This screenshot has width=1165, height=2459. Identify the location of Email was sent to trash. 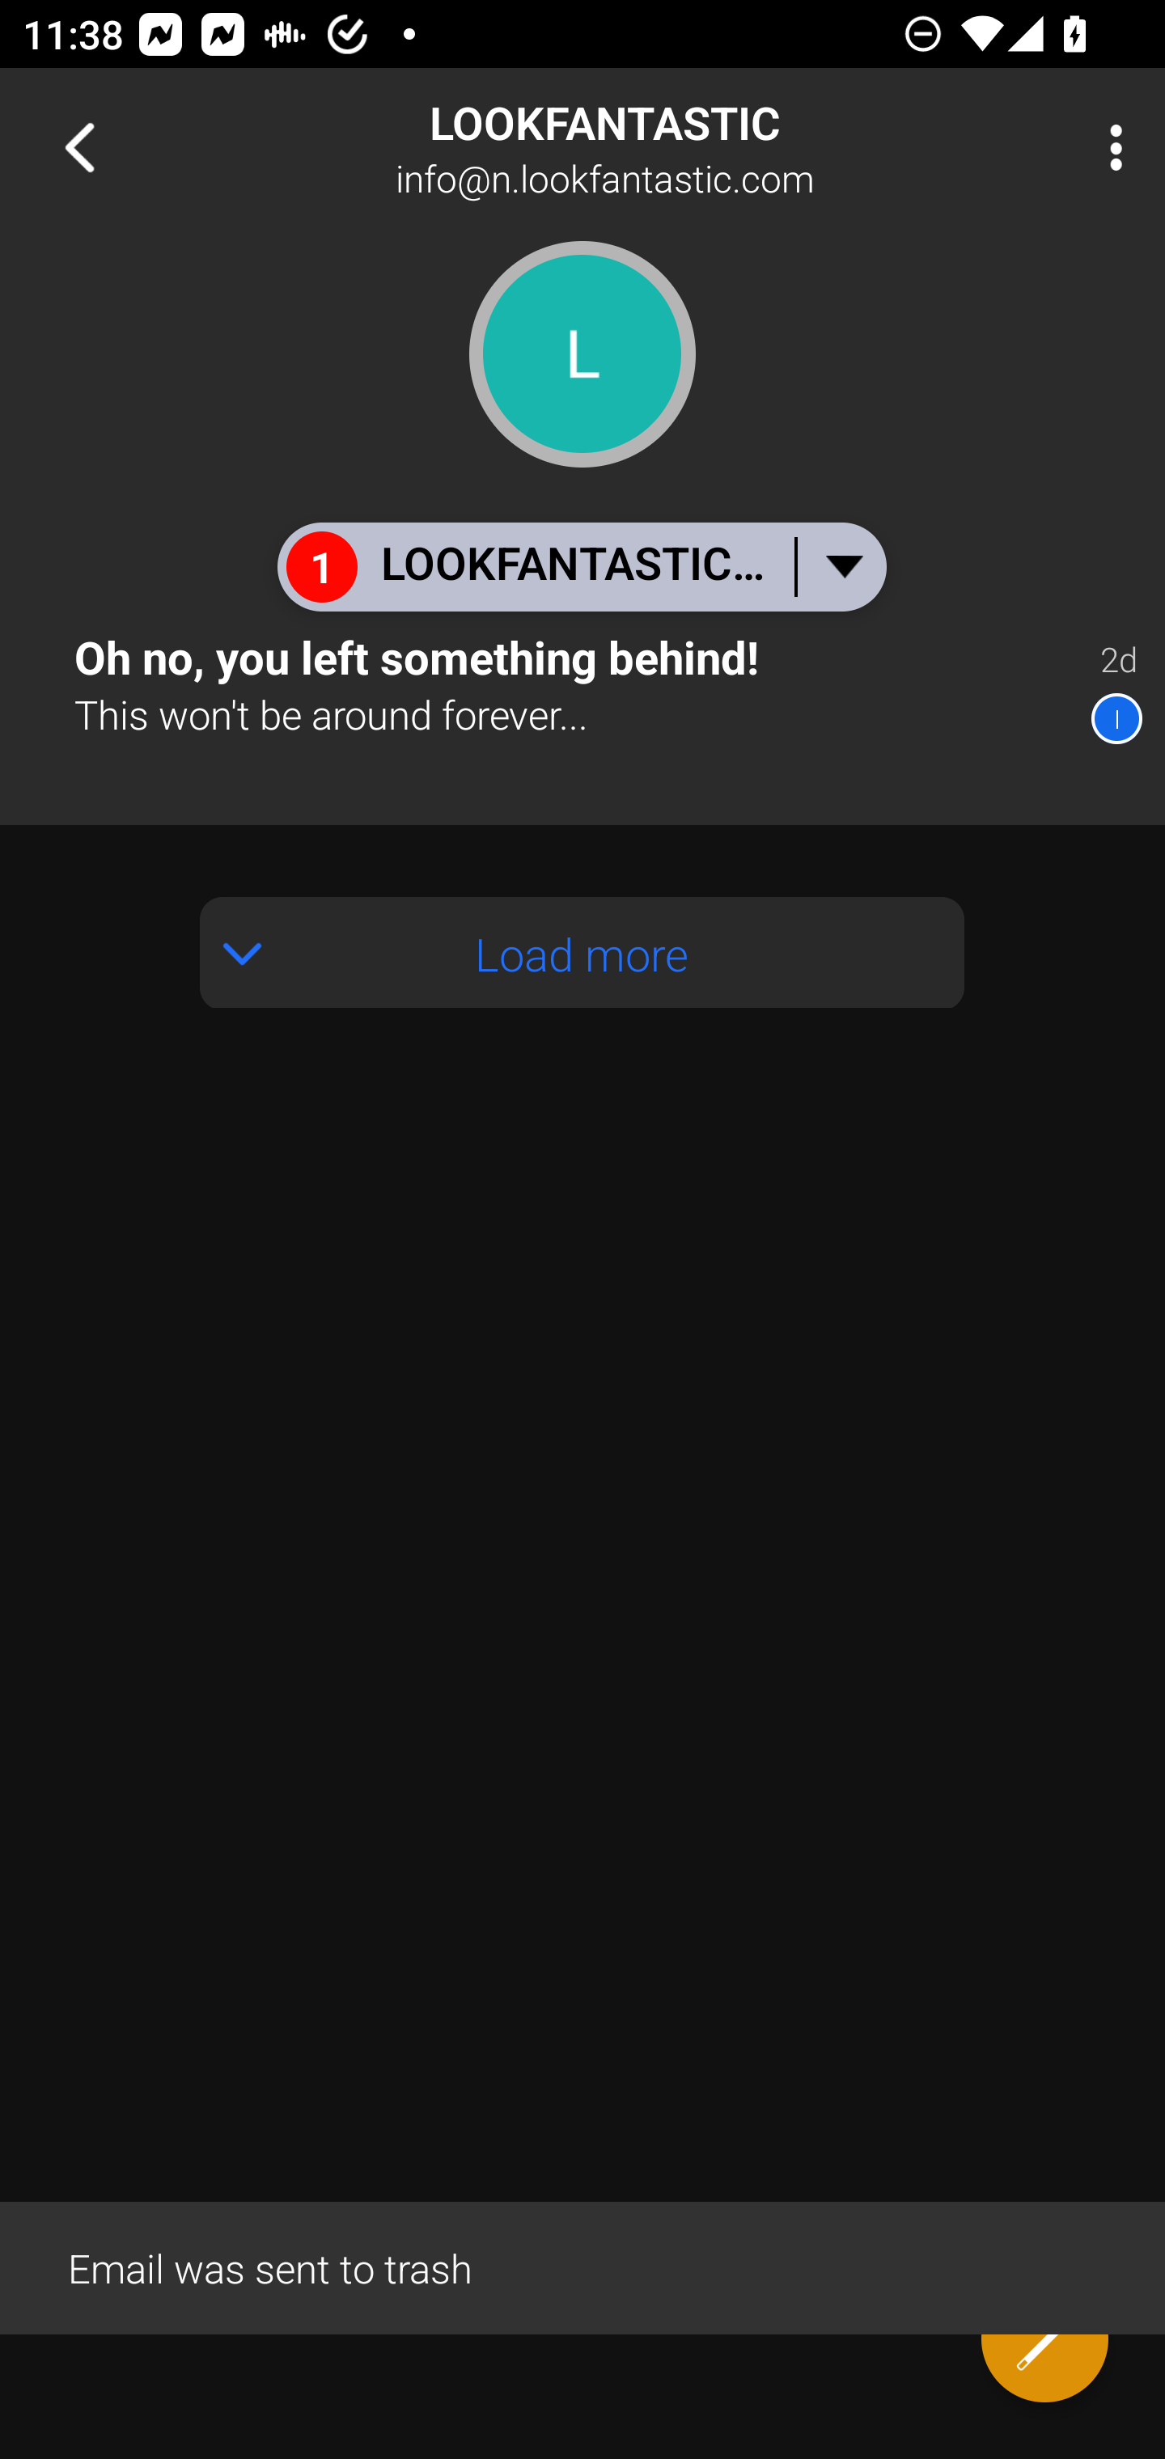
(582, 2266).